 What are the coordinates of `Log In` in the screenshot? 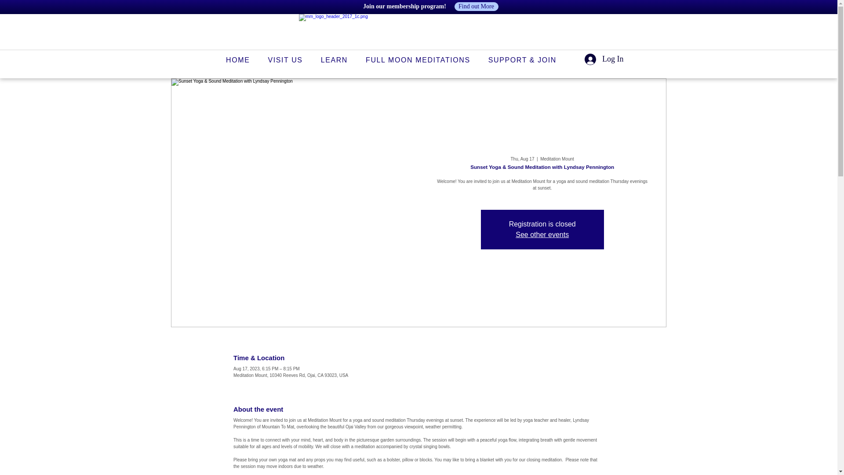 It's located at (604, 59).